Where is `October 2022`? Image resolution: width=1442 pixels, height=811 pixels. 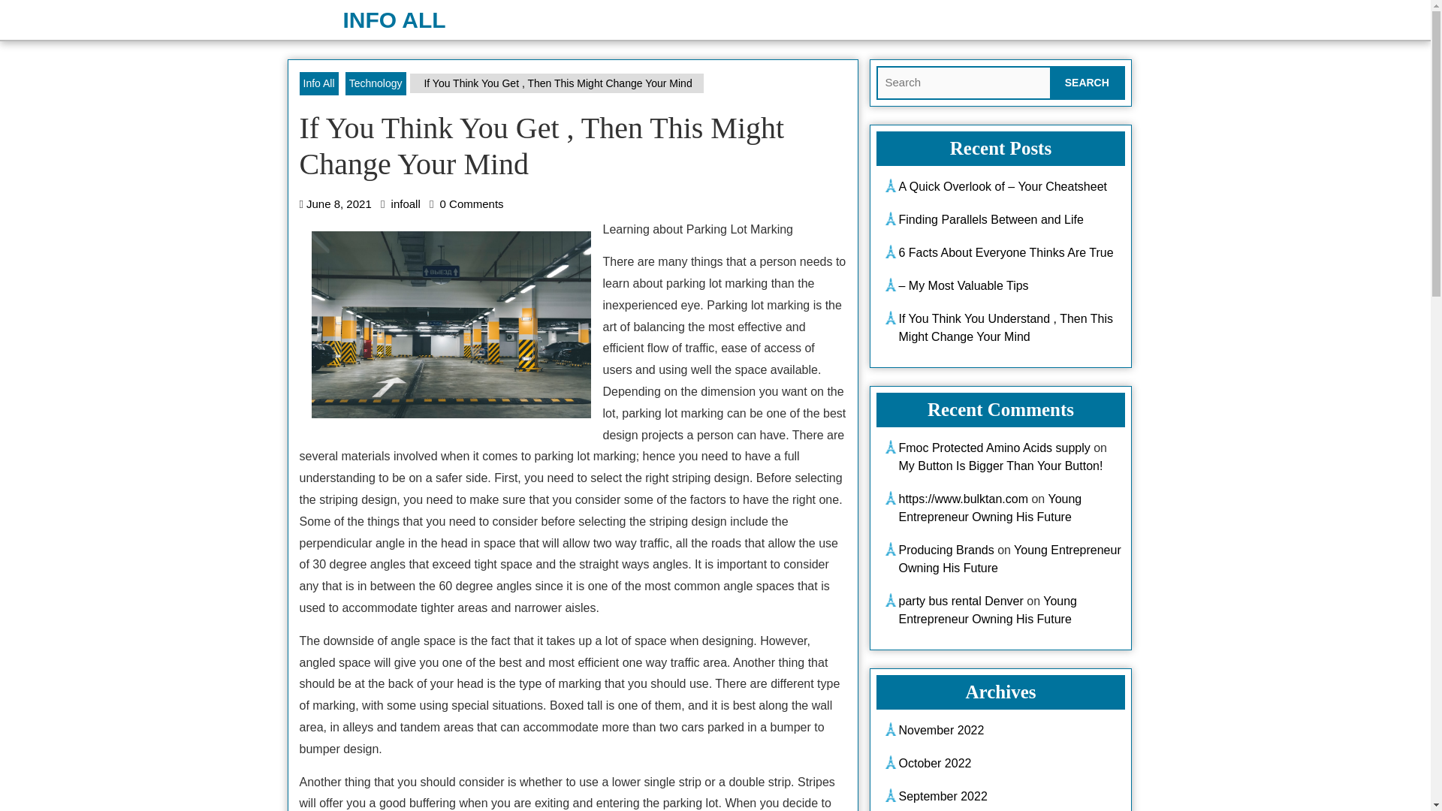 October 2022 is located at coordinates (934, 763).